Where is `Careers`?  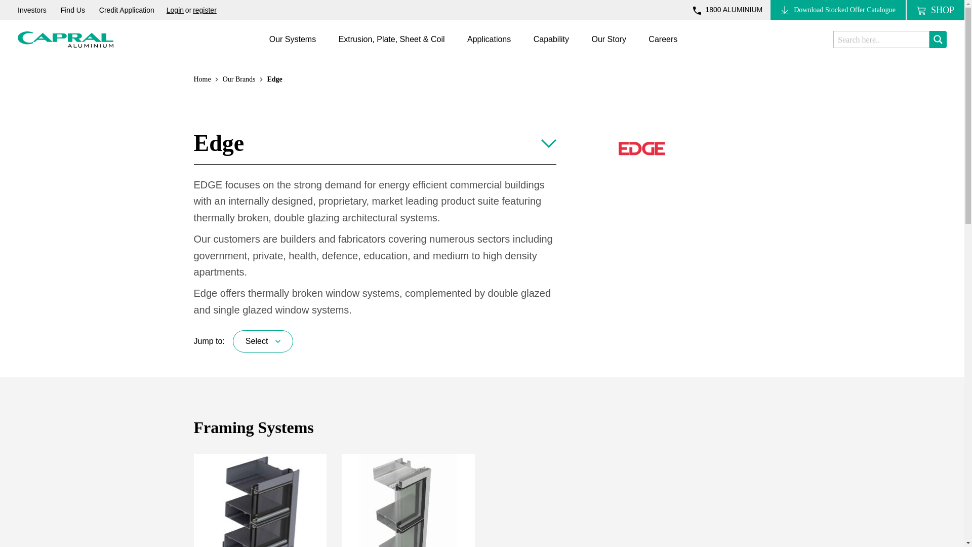 Careers is located at coordinates (663, 47).